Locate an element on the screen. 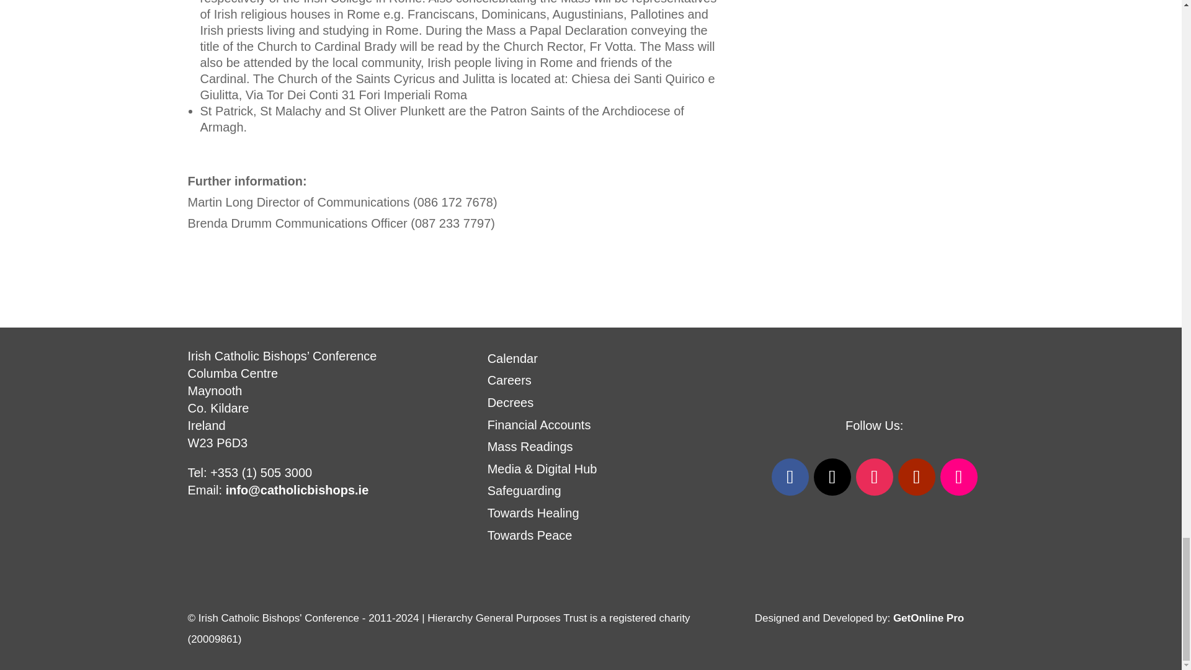 The width and height of the screenshot is (1191, 670). Follow on Flickr is located at coordinates (959, 476).